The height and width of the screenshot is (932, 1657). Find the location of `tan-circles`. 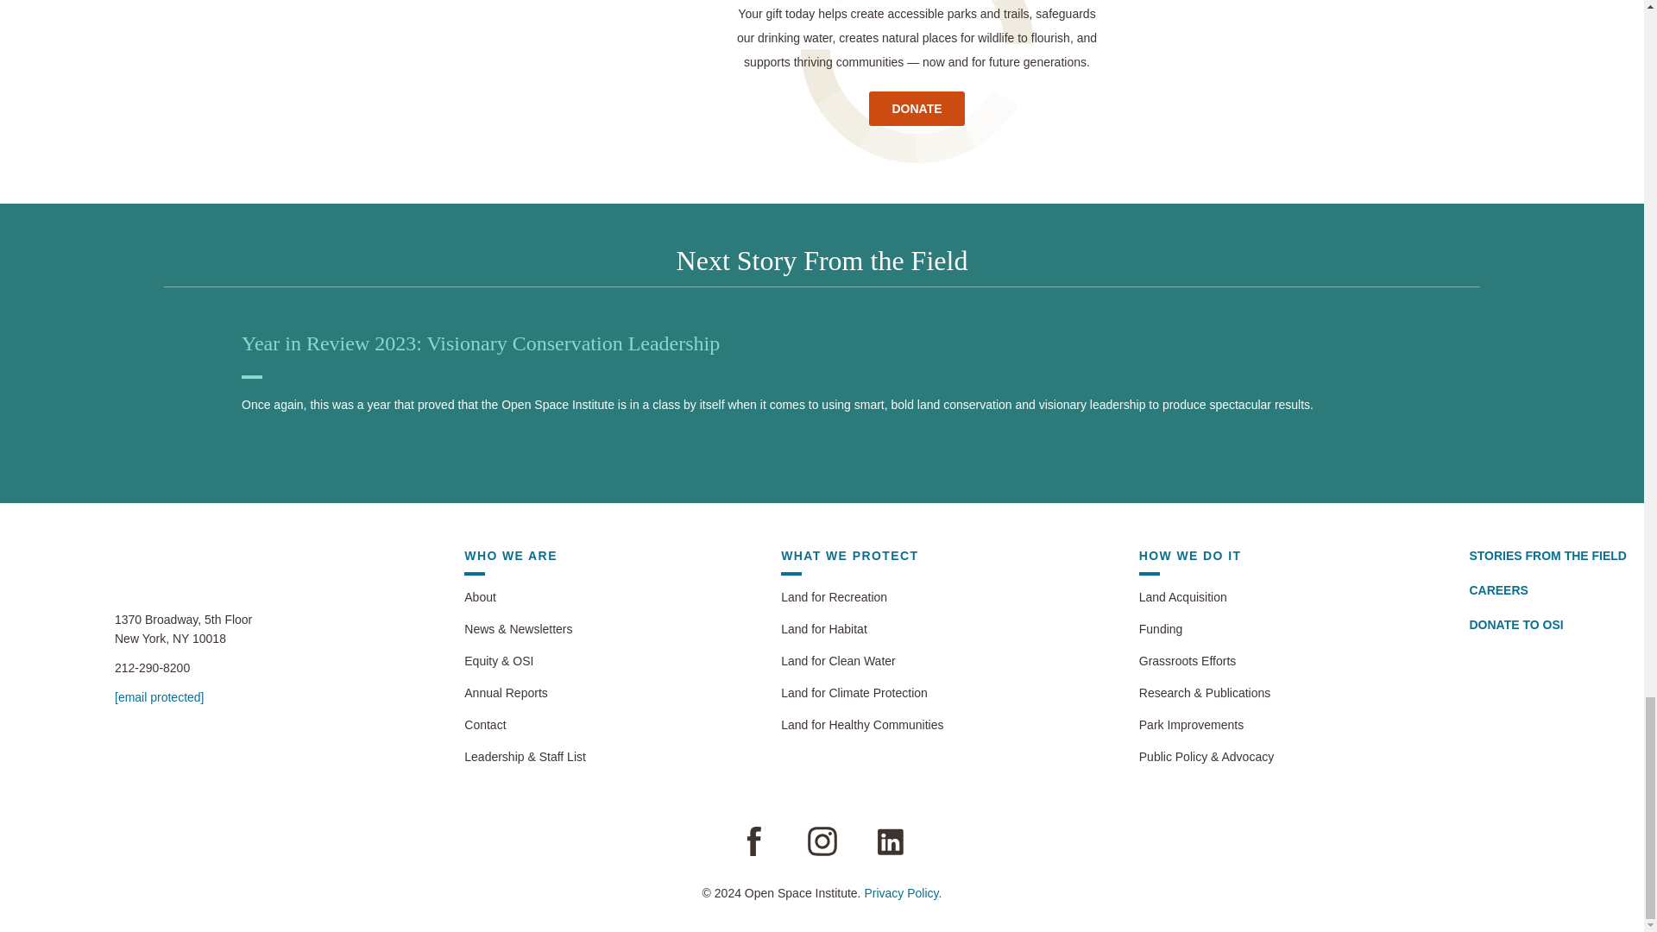

tan-circles is located at coordinates (917, 89).